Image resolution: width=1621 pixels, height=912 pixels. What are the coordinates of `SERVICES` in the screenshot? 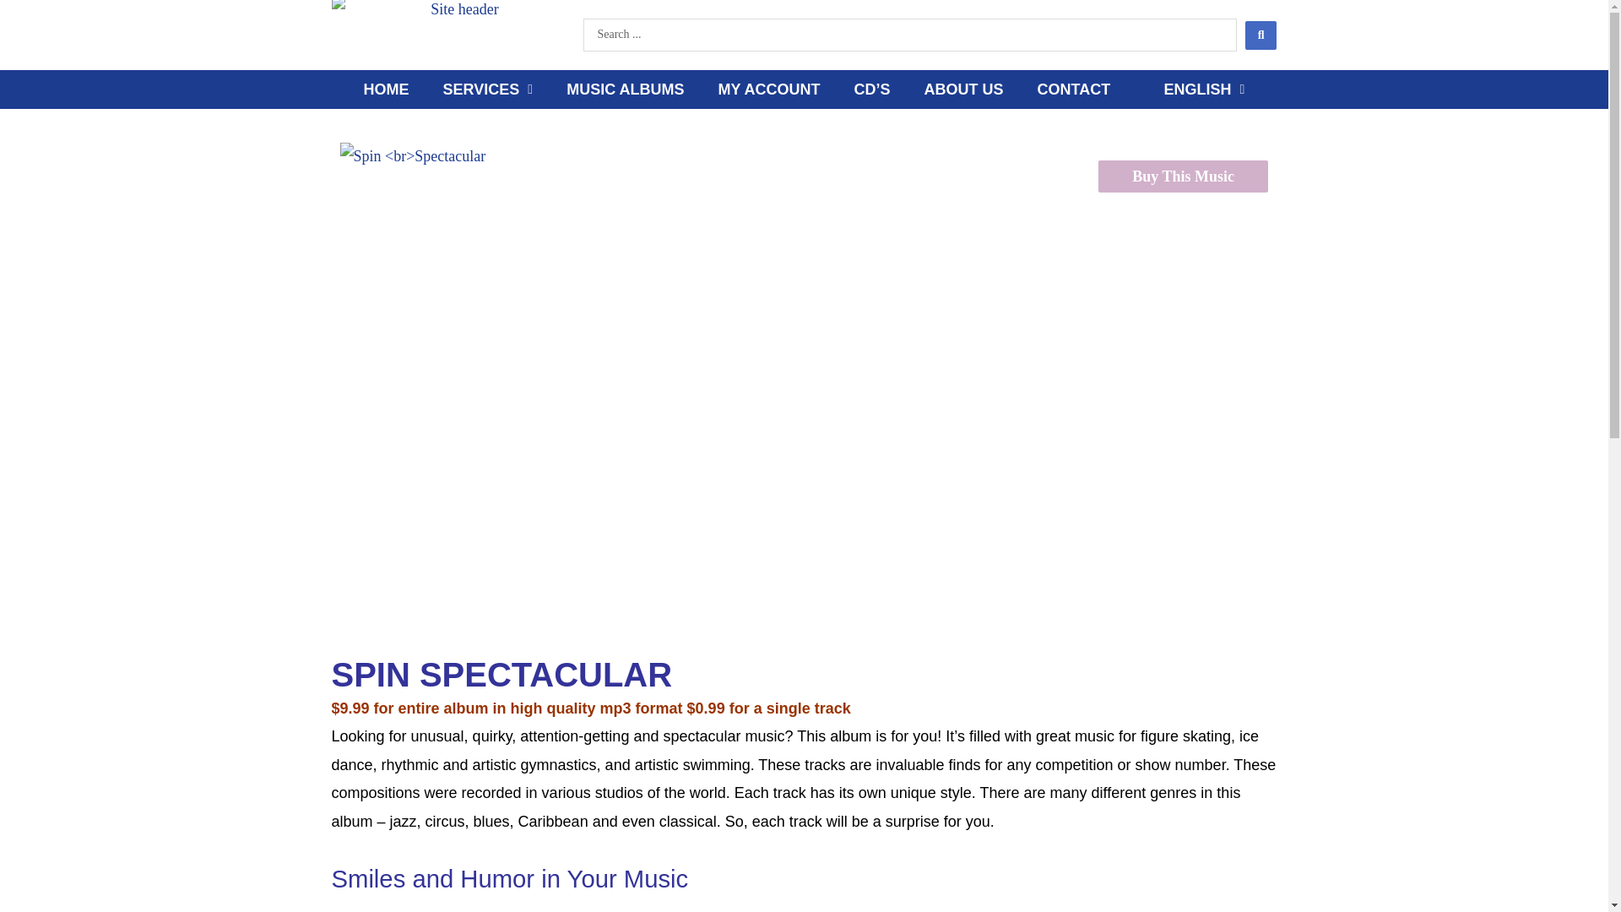 It's located at (488, 90).